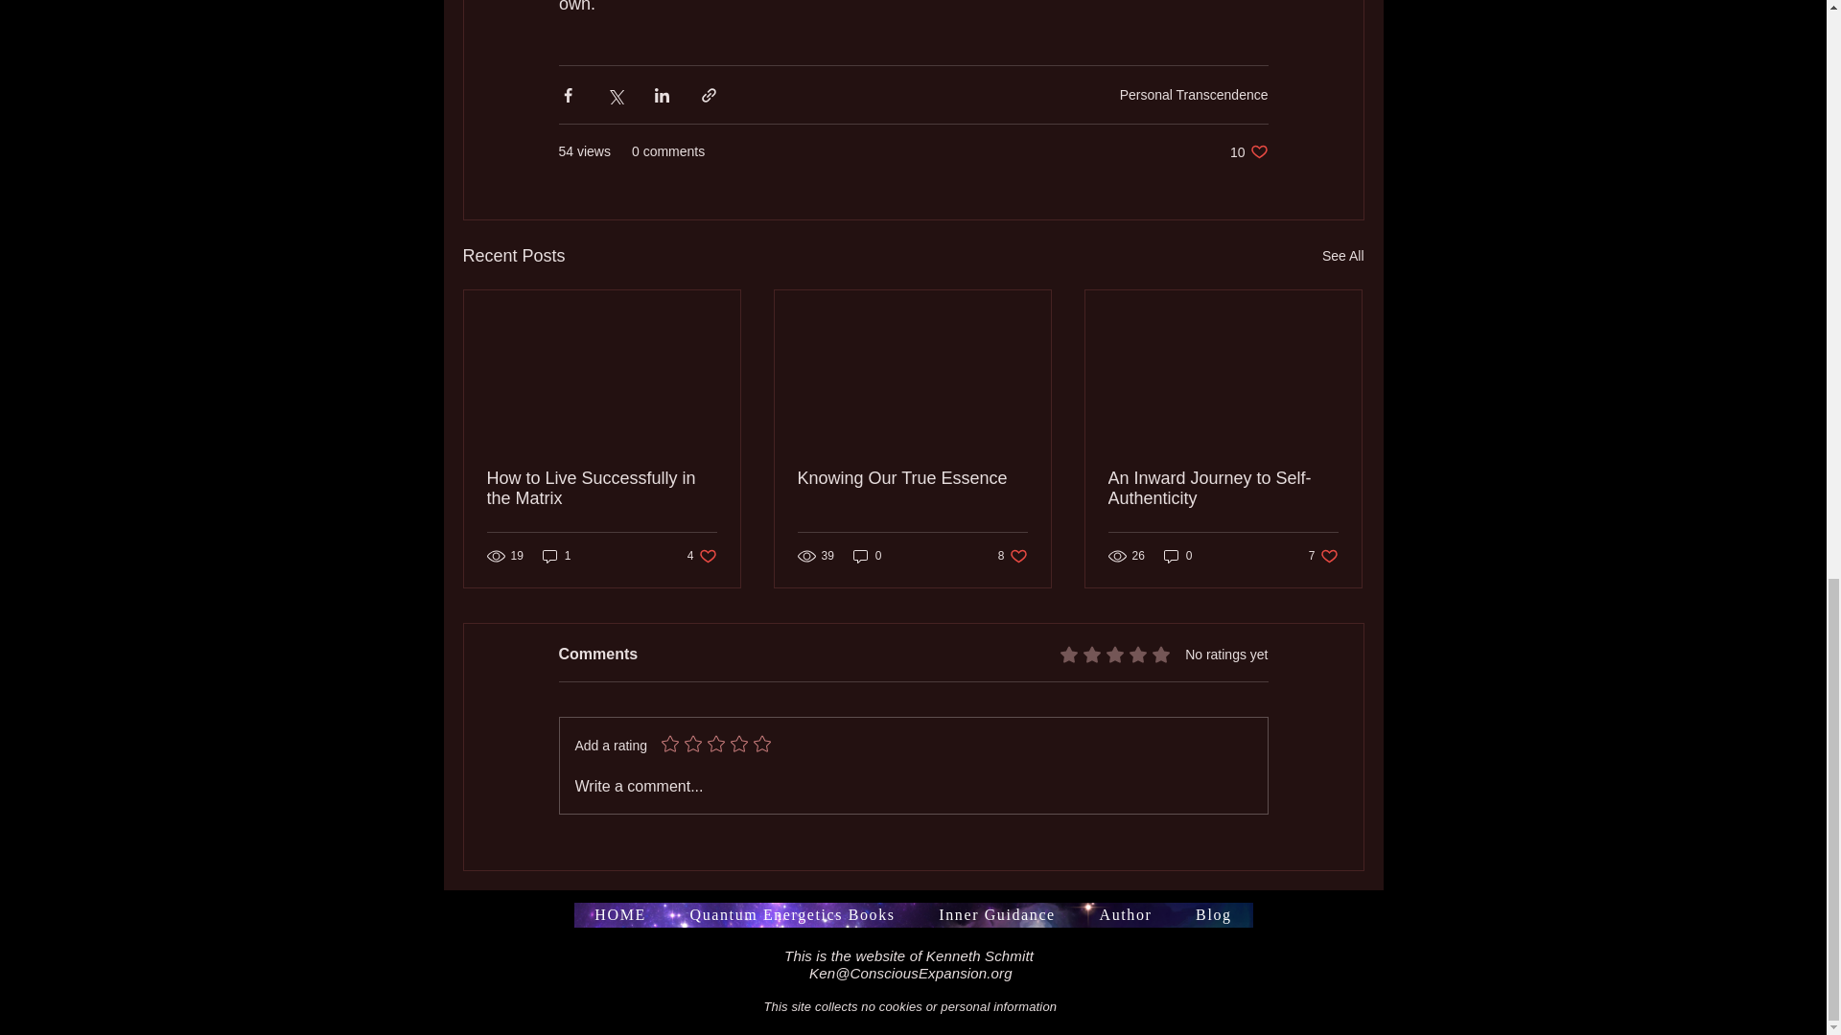 The image size is (1841, 1035). Describe the element at coordinates (1013, 555) in the screenshot. I see `Write a comment...` at that location.